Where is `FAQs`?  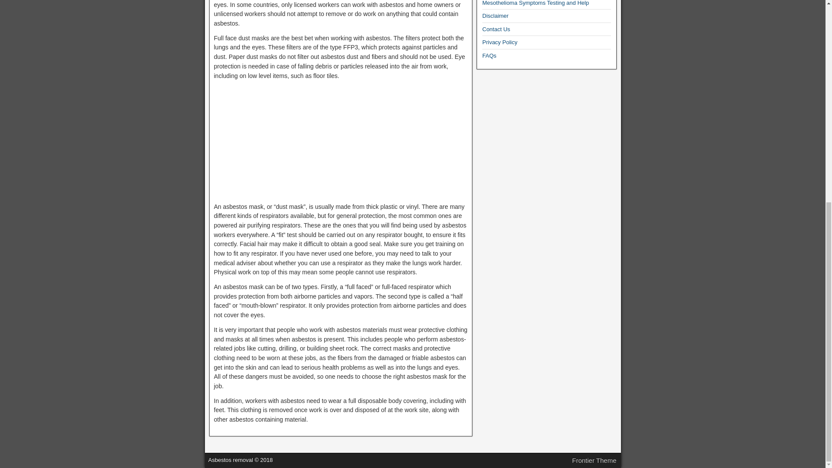 FAQs is located at coordinates (490, 55).